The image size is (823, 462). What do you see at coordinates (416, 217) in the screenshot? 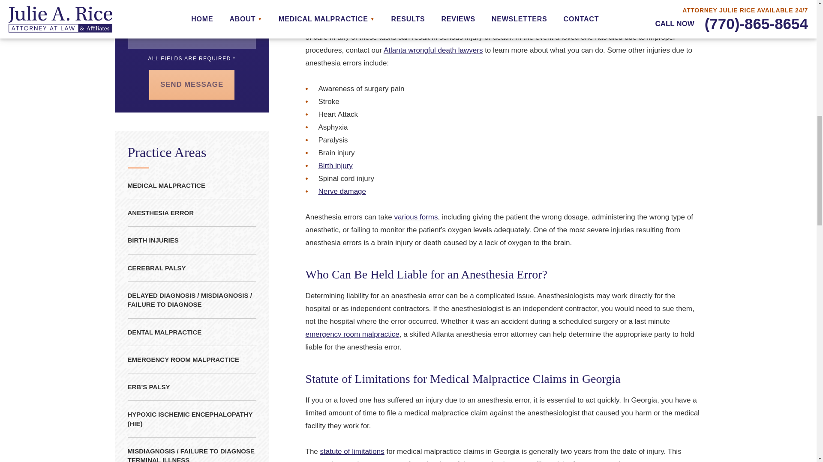
I see `various forms` at bounding box center [416, 217].